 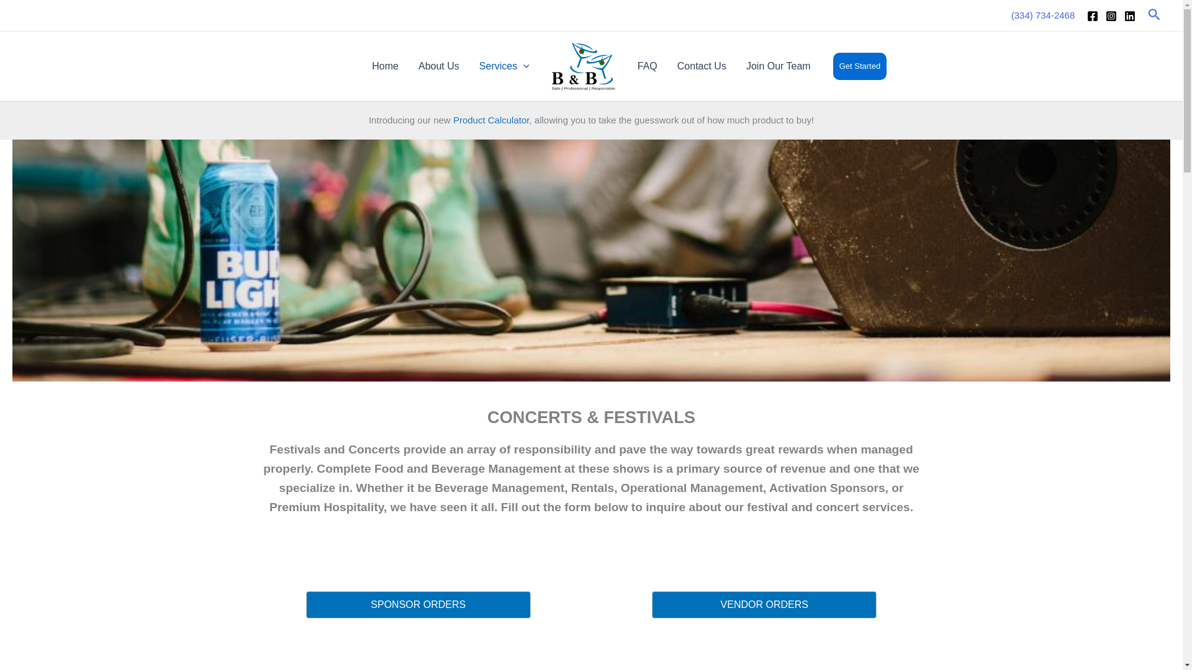 What do you see at coordinates (490, 119) in the screenshot?
I see `Product Calculator` at bounding box center [490, 119].